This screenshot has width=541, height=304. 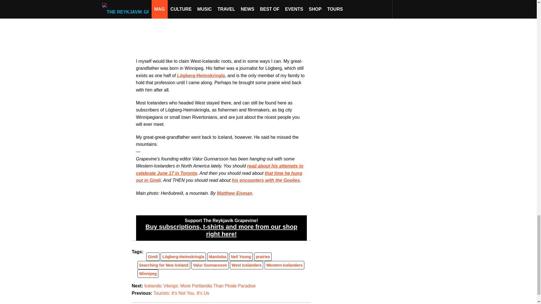 What do you see at coordinates (265, 180) in the screenshot?
I see `his encounters with the Goolies` at bounding box center [265, 180].